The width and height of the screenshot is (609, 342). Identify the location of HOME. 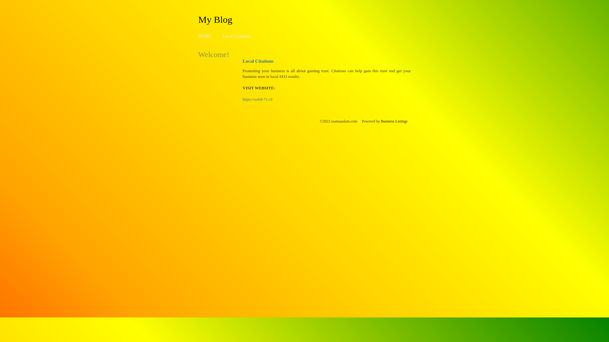
(205, 36).